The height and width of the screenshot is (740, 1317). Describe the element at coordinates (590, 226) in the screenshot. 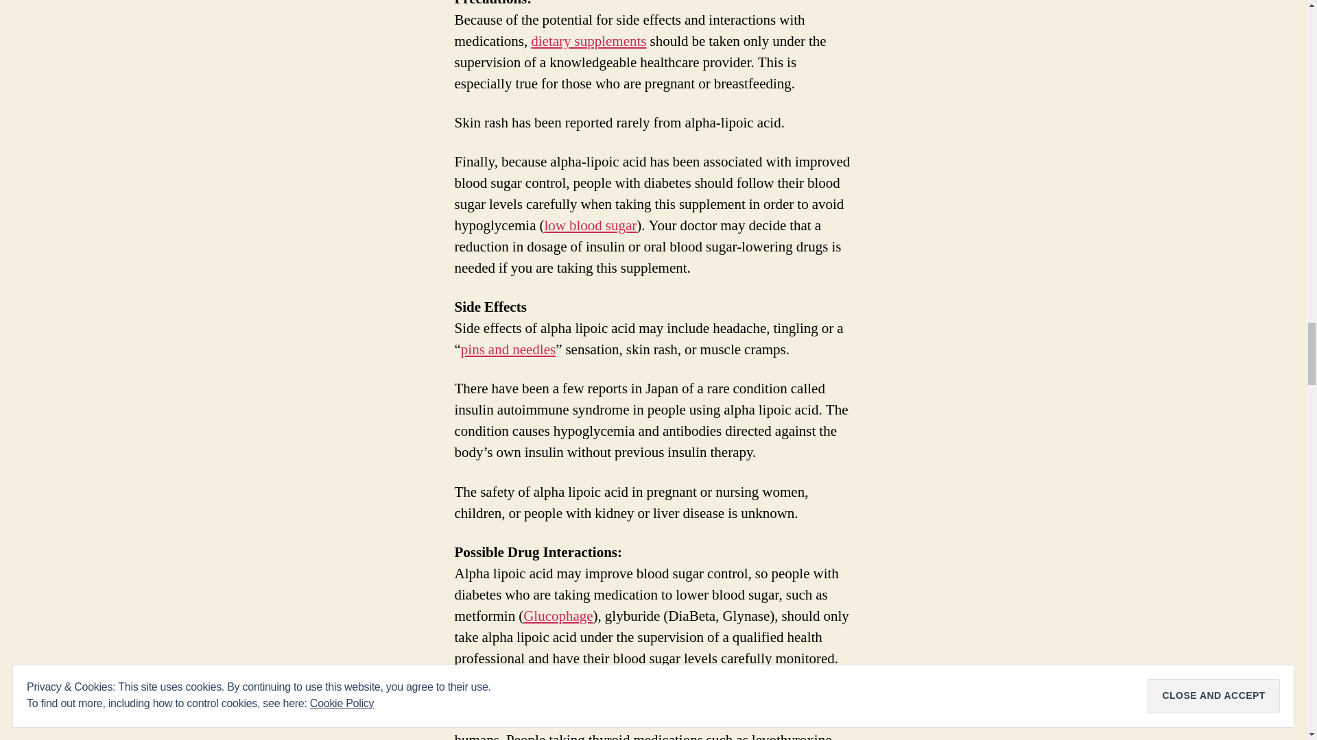

I see `Hypoglycemia` at that location.